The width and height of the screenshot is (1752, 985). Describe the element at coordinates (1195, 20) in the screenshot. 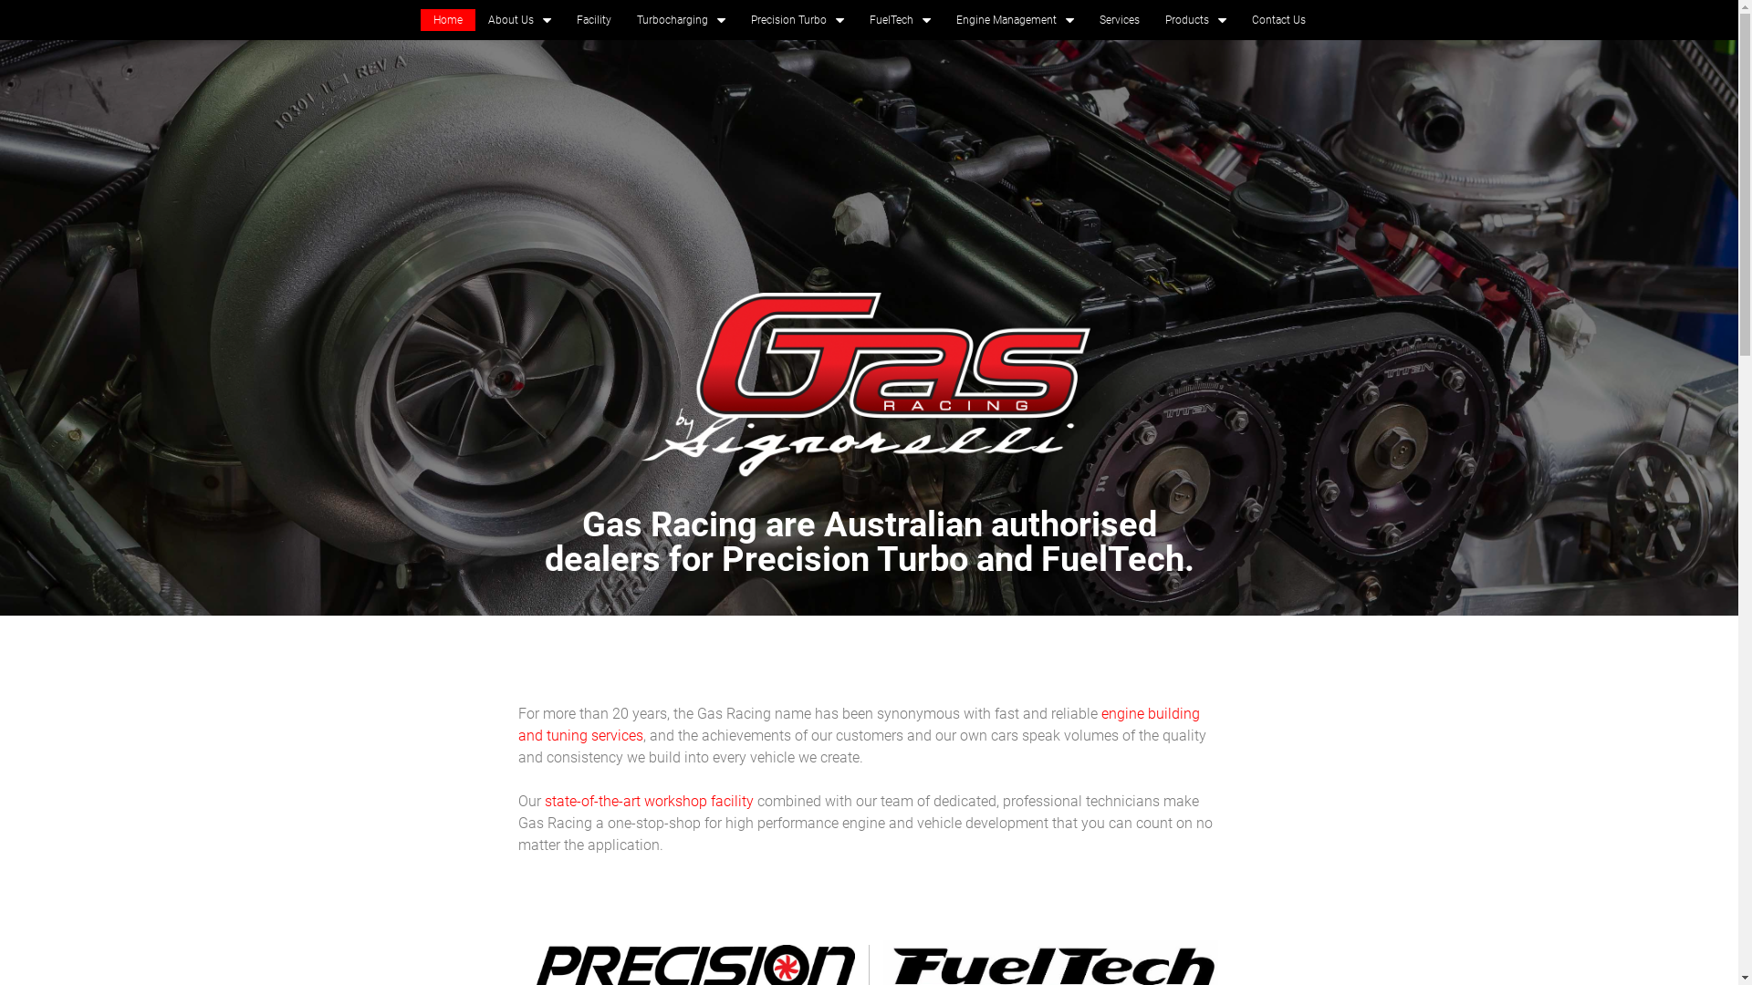

I see `Products` at that location.